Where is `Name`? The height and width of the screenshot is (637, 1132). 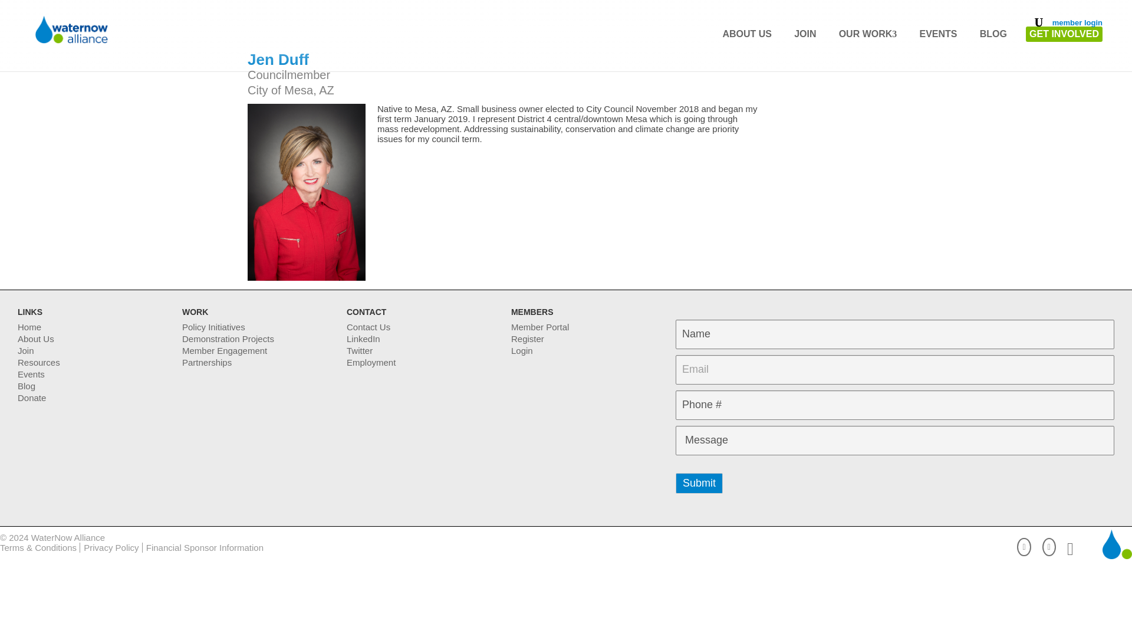 Name is located at coordinates (895, 334).